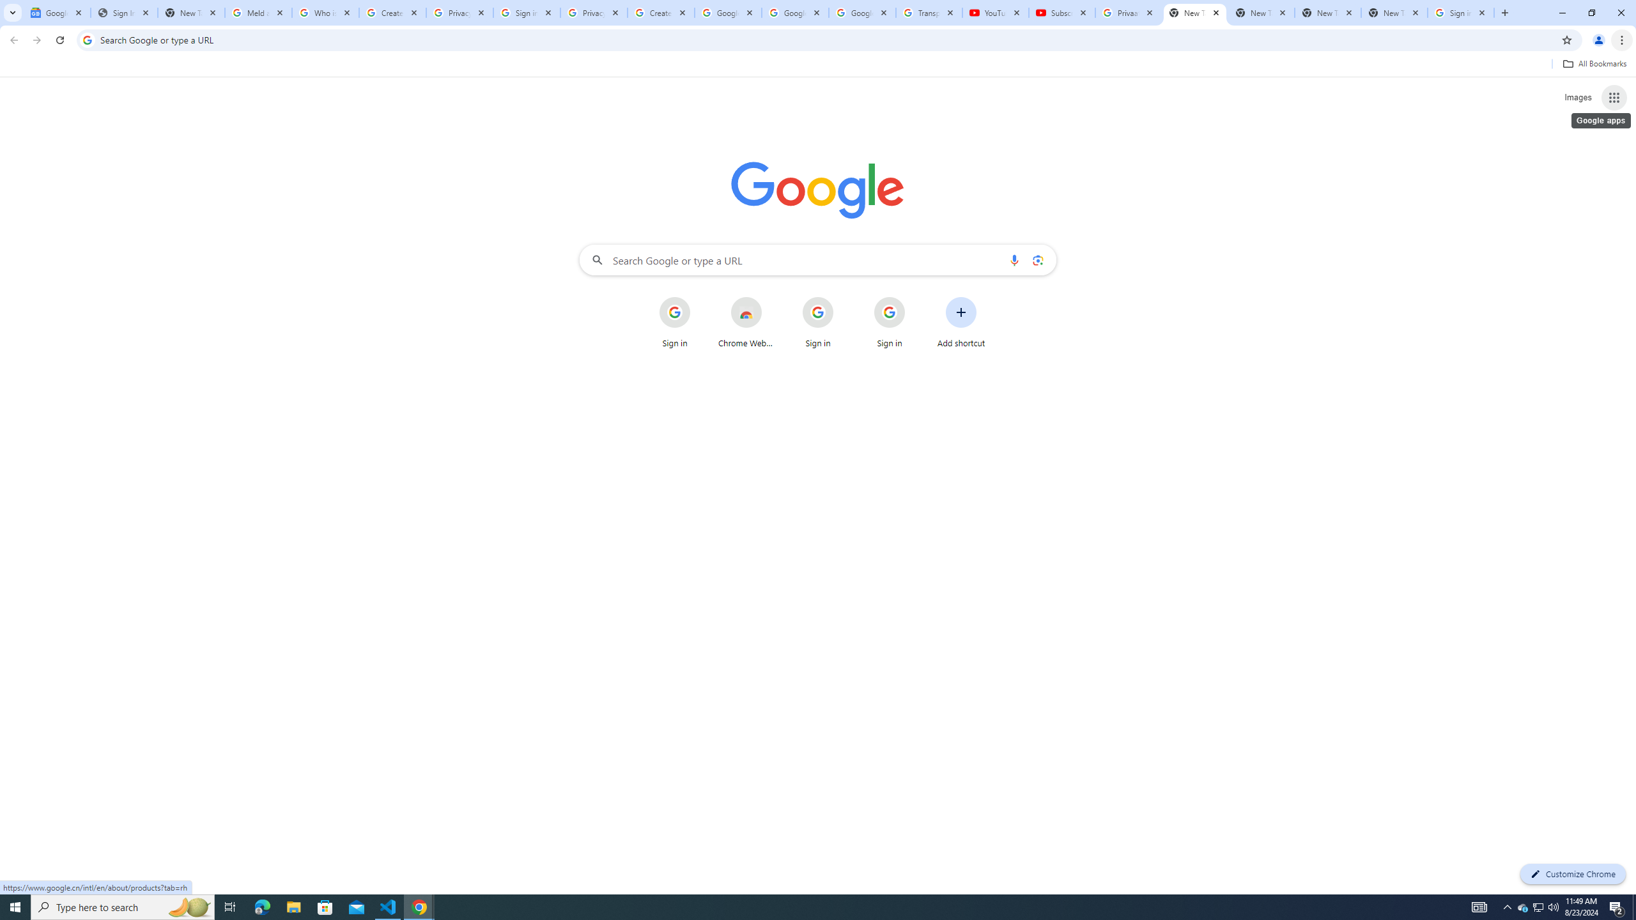 This screenshot has height=920, width=1636. I want to click on More actions for Sign in shortcut, so click(915, 298).